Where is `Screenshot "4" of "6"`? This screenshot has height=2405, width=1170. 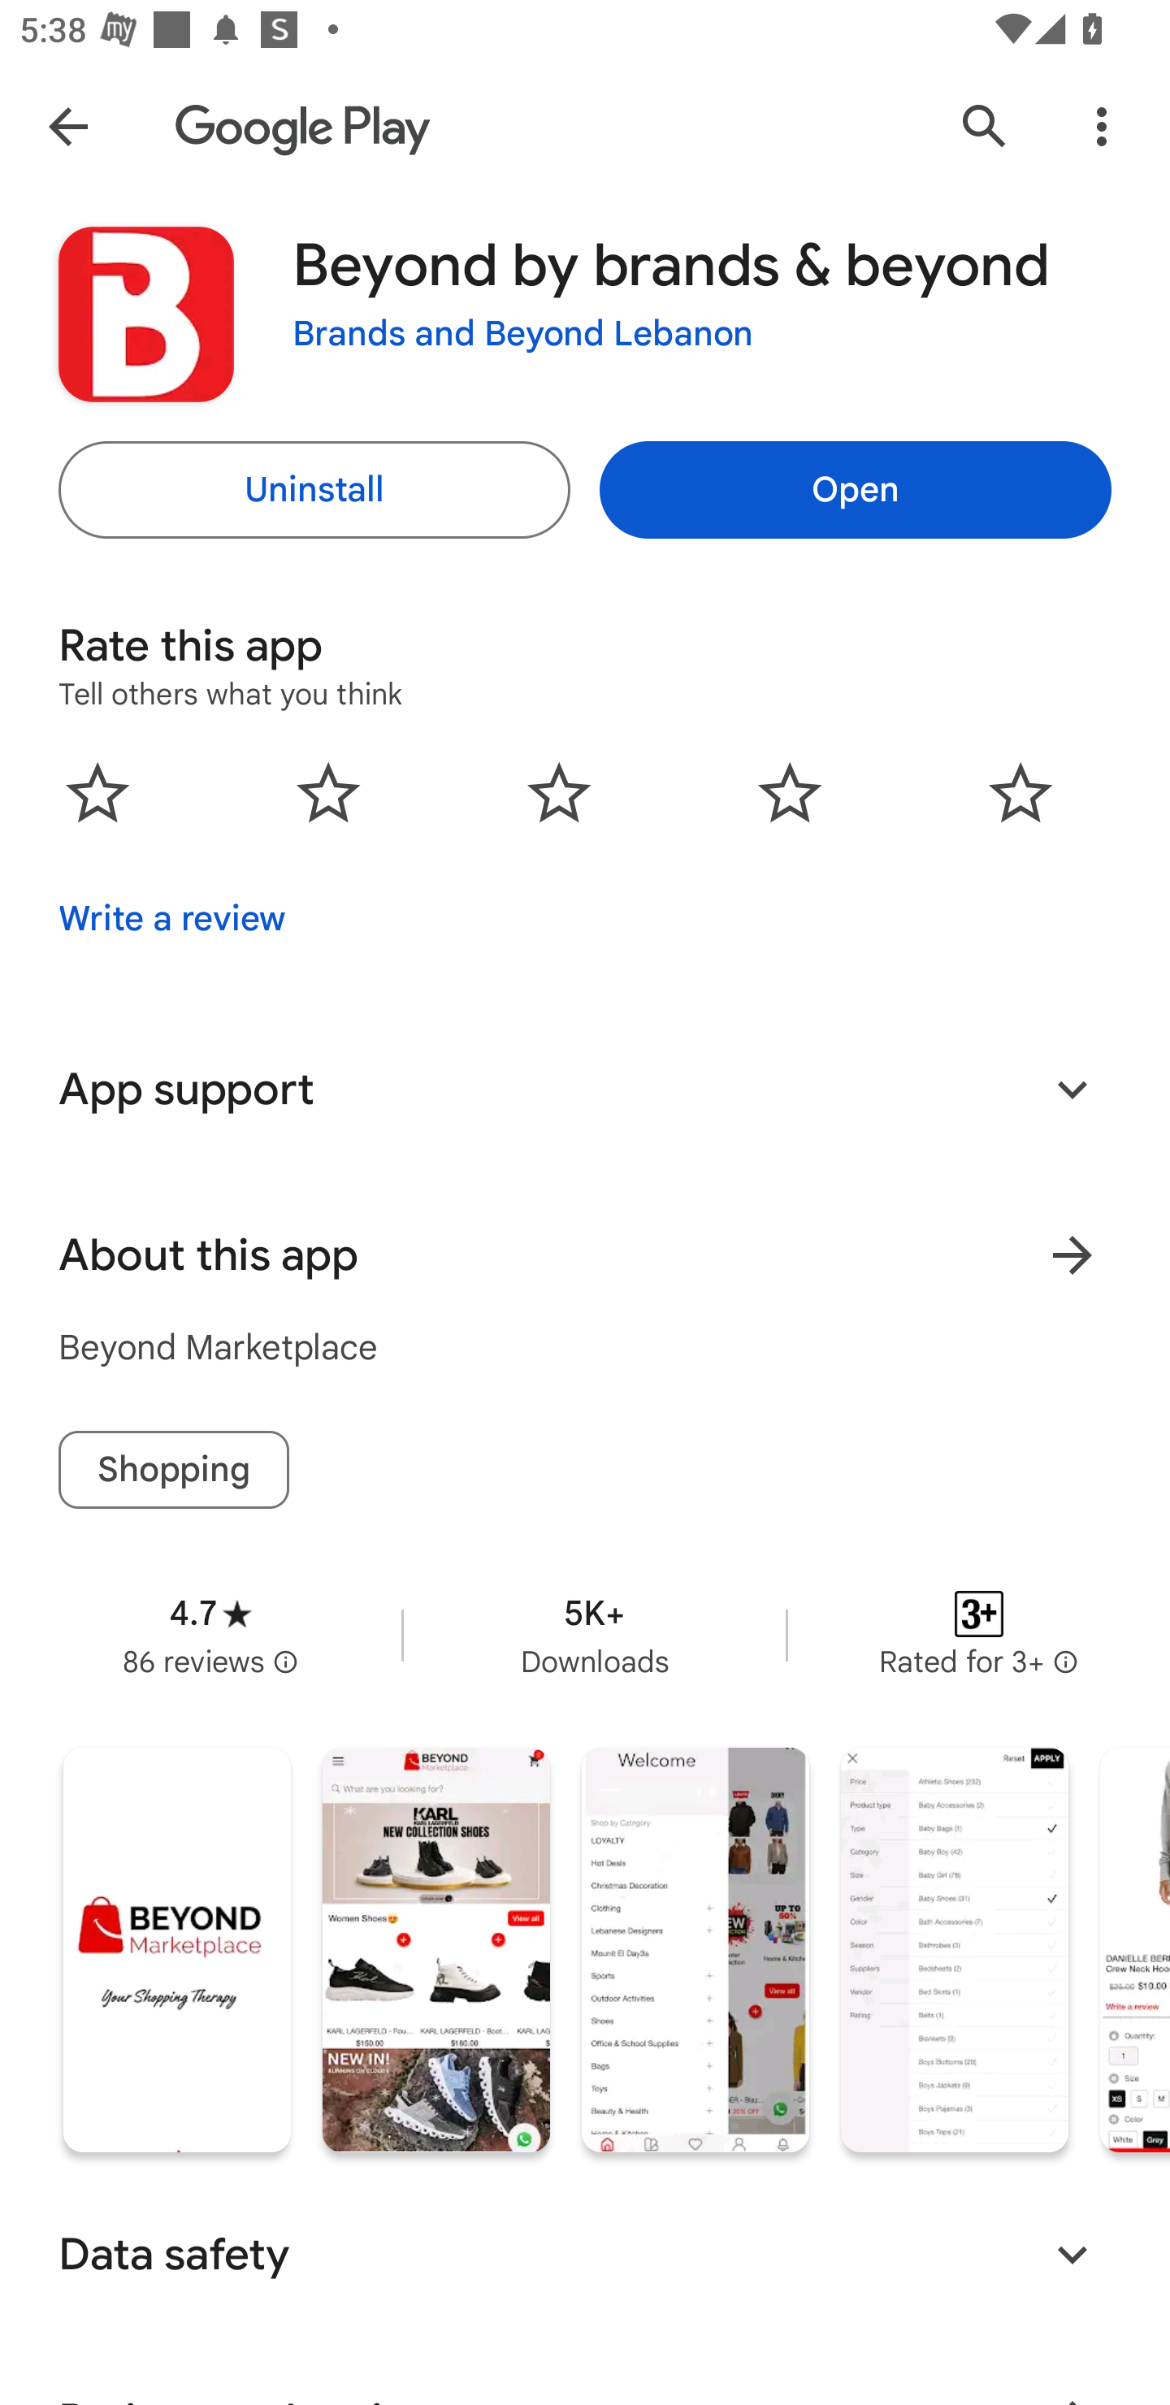 Screenshot "4" of "6" is located at coordinates (954, 1950).